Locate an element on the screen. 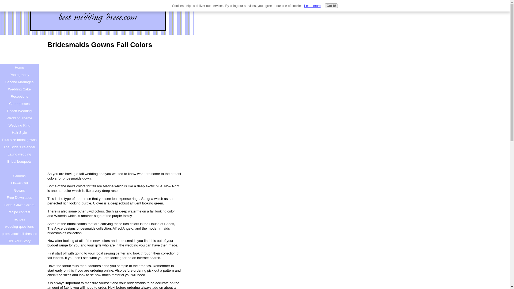 Image resolution: width=514 pixels, height=289 pixels. Hair Style is located at coordinates (19, 132).